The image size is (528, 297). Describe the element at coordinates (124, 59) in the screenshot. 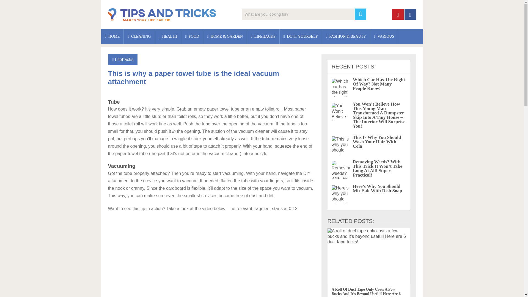

I see `Lifehacks` at that location.